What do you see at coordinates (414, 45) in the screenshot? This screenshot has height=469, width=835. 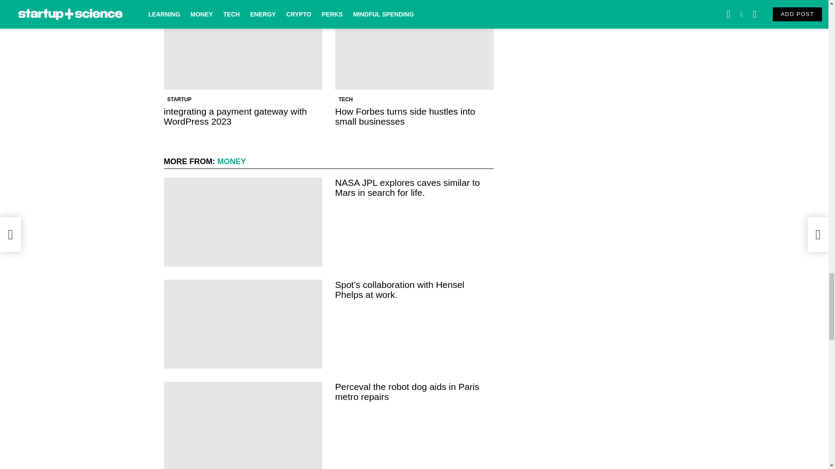 I see `How Forbes turns side hustles into small businesses` at bounding box center [414, 45].